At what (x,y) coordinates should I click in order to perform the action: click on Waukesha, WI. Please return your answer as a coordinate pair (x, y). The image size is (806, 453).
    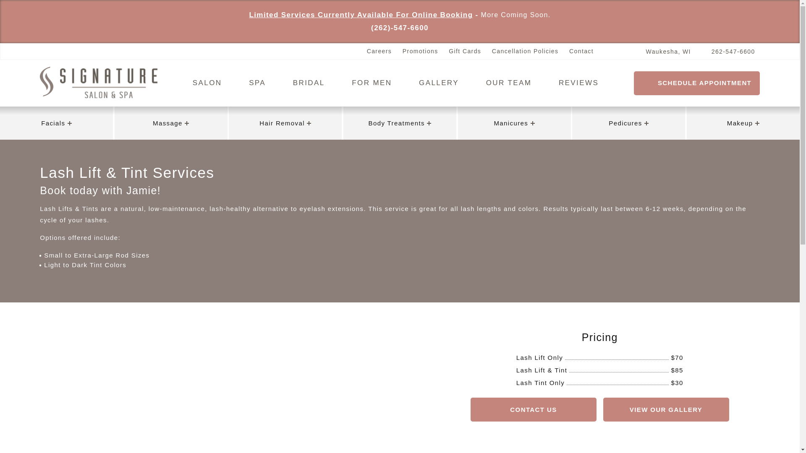
    Looking at the image, I should click on (663, 51).